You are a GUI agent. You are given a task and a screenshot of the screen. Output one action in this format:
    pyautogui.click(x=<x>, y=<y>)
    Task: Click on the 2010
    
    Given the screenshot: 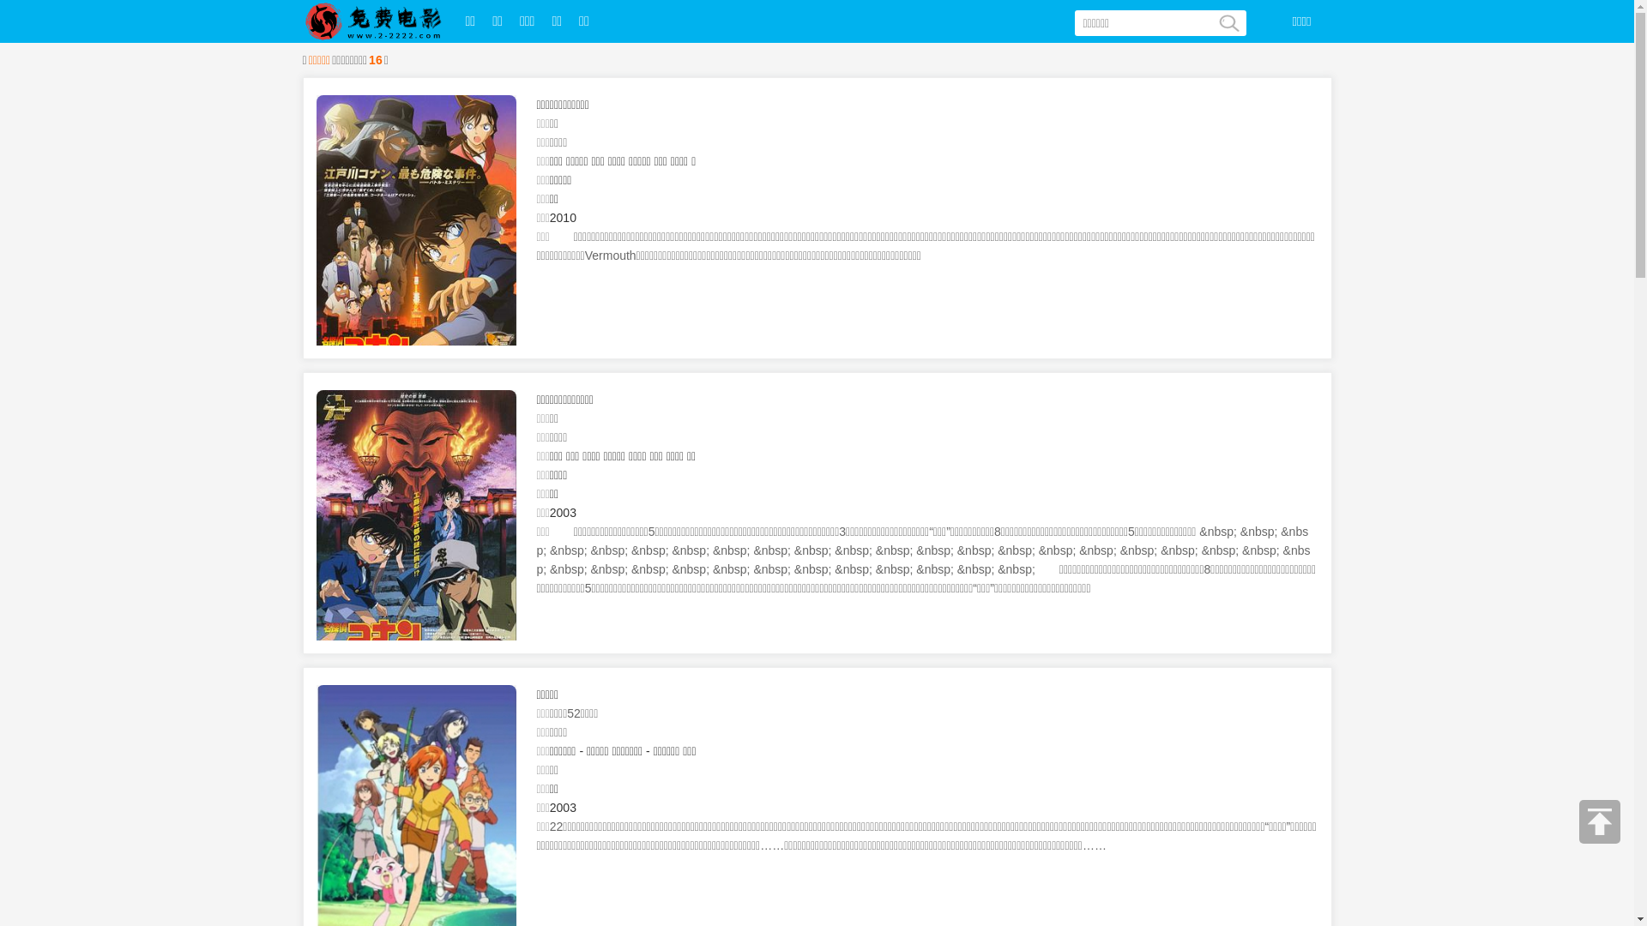 What is the action you would take?
    pyautogui.click(x=563, y=218)
    